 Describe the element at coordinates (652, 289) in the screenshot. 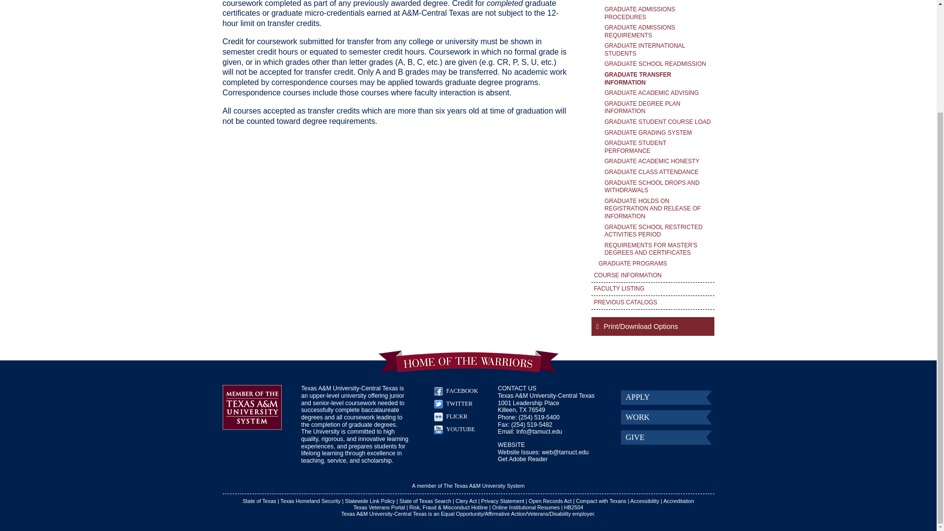

I see `FACULTY LISTING` at that location.